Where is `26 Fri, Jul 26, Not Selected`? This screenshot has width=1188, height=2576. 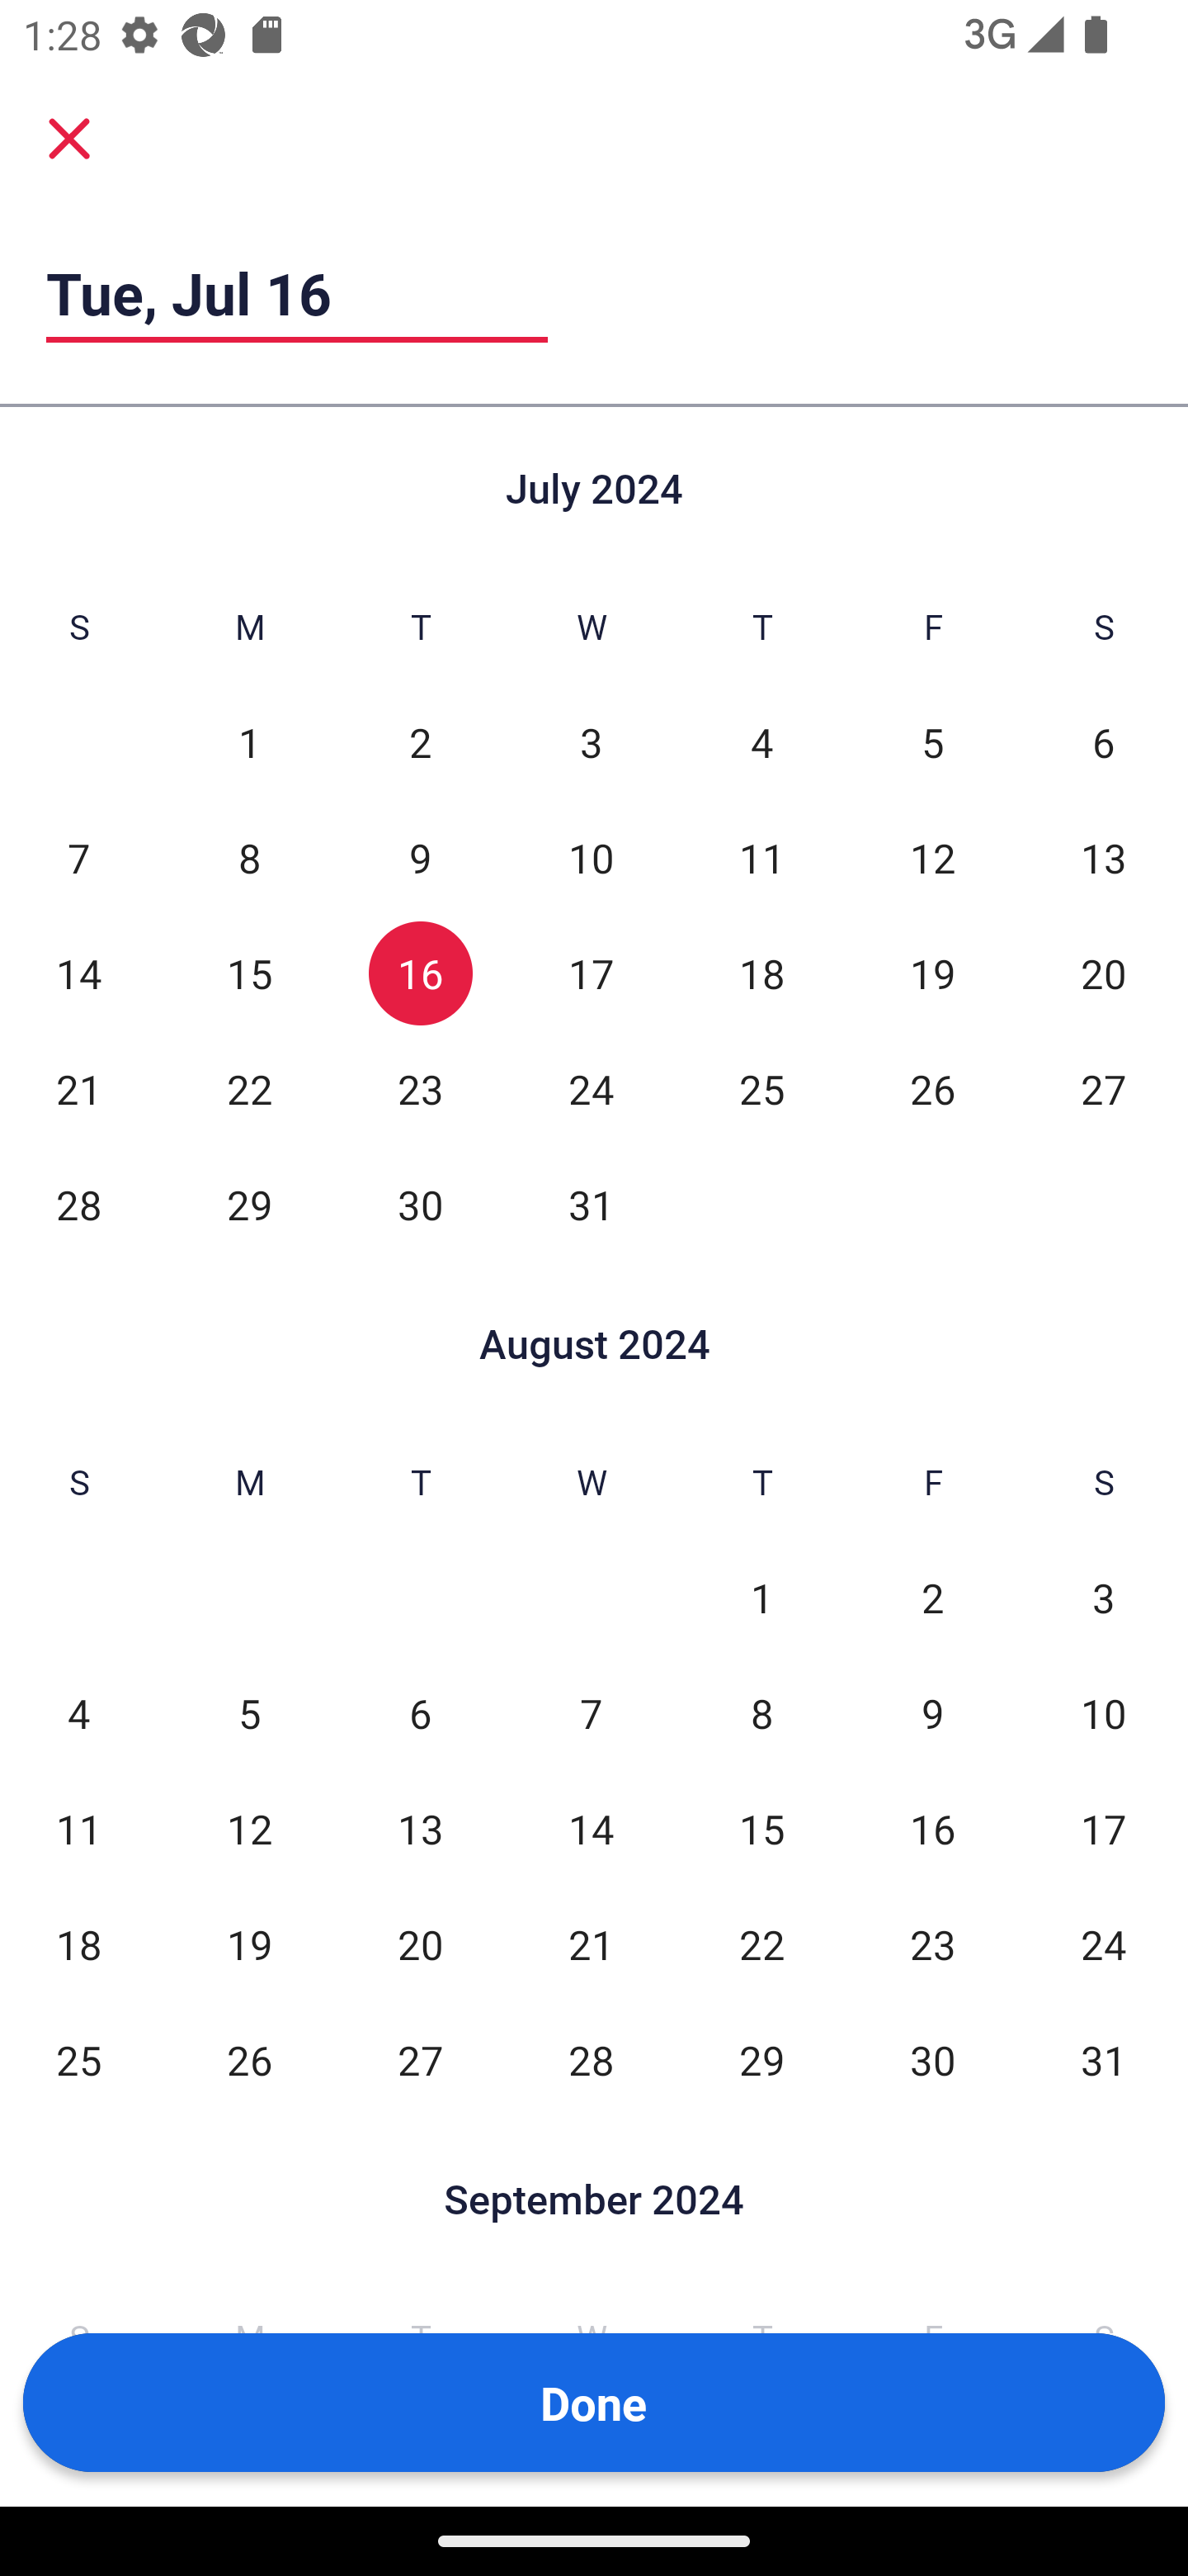 26 Fri, Jul 26, Not Selected is located at coordinates (932, 1088).